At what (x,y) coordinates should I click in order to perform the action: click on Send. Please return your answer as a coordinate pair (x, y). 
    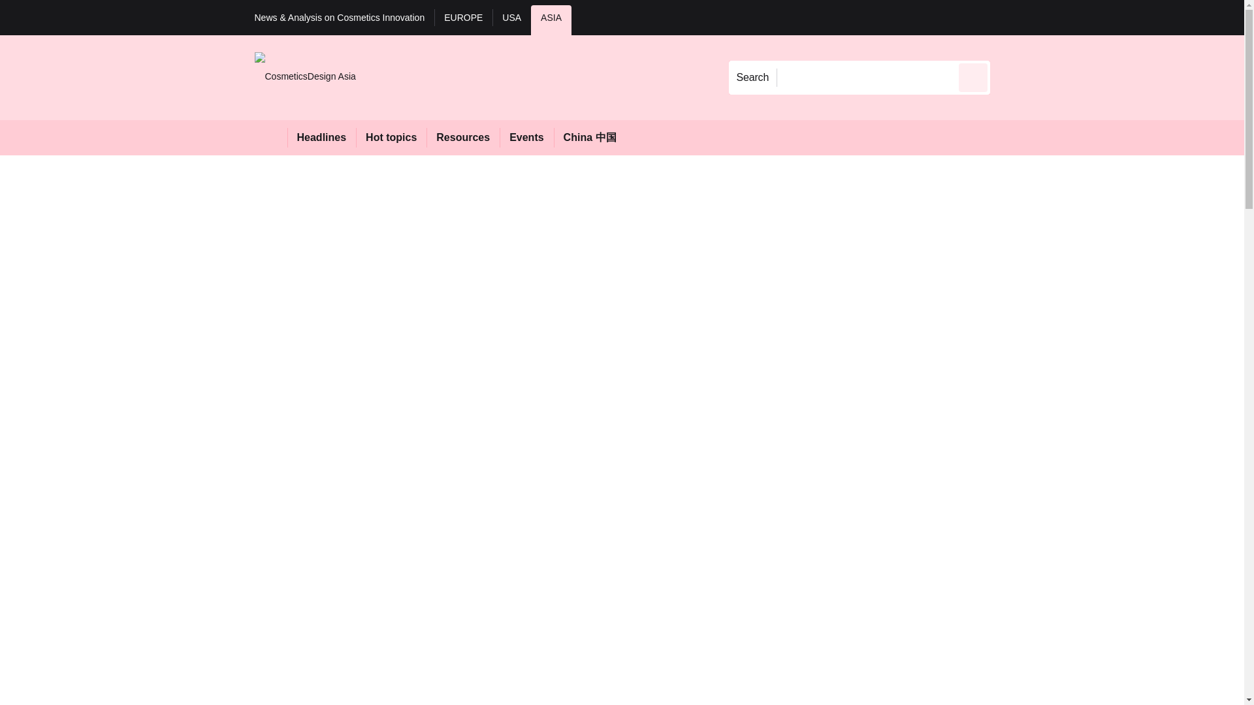
    Looking at the image, I should click on (973, 77).